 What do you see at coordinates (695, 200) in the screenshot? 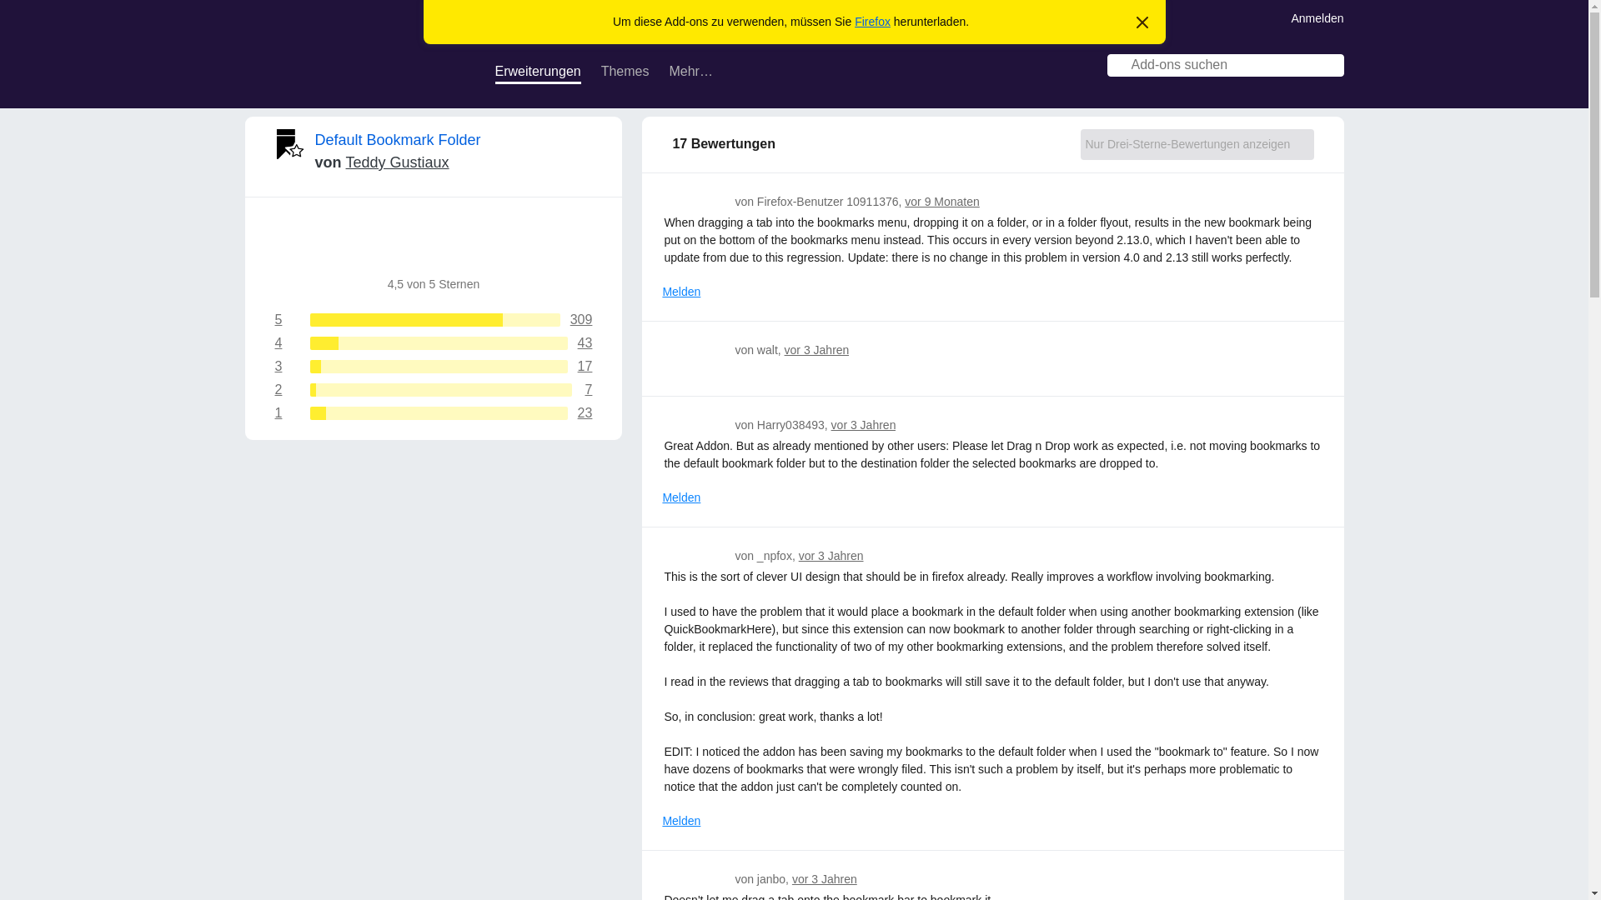
I see `vor 3 Jahren` at bounding box center [695, 200].